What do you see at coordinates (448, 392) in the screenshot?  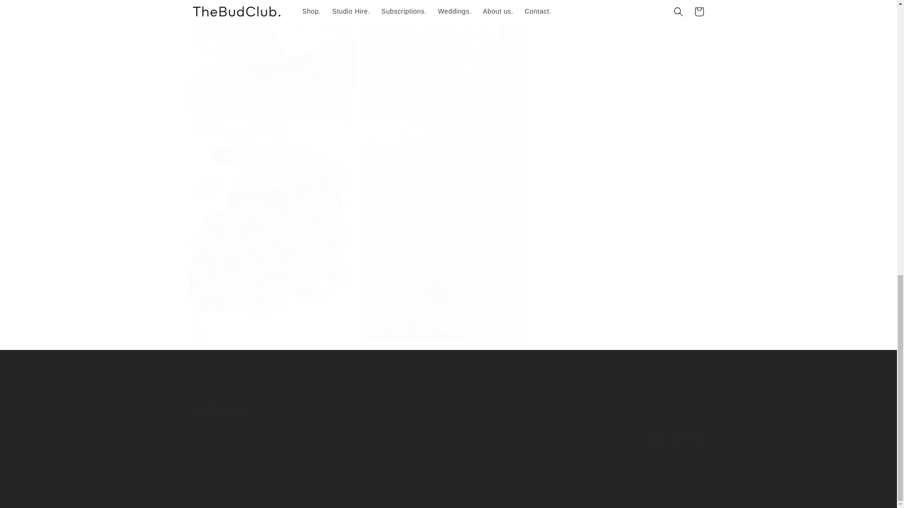 I see `About us. Contact. Policies.` at bounding box center [448, 392].